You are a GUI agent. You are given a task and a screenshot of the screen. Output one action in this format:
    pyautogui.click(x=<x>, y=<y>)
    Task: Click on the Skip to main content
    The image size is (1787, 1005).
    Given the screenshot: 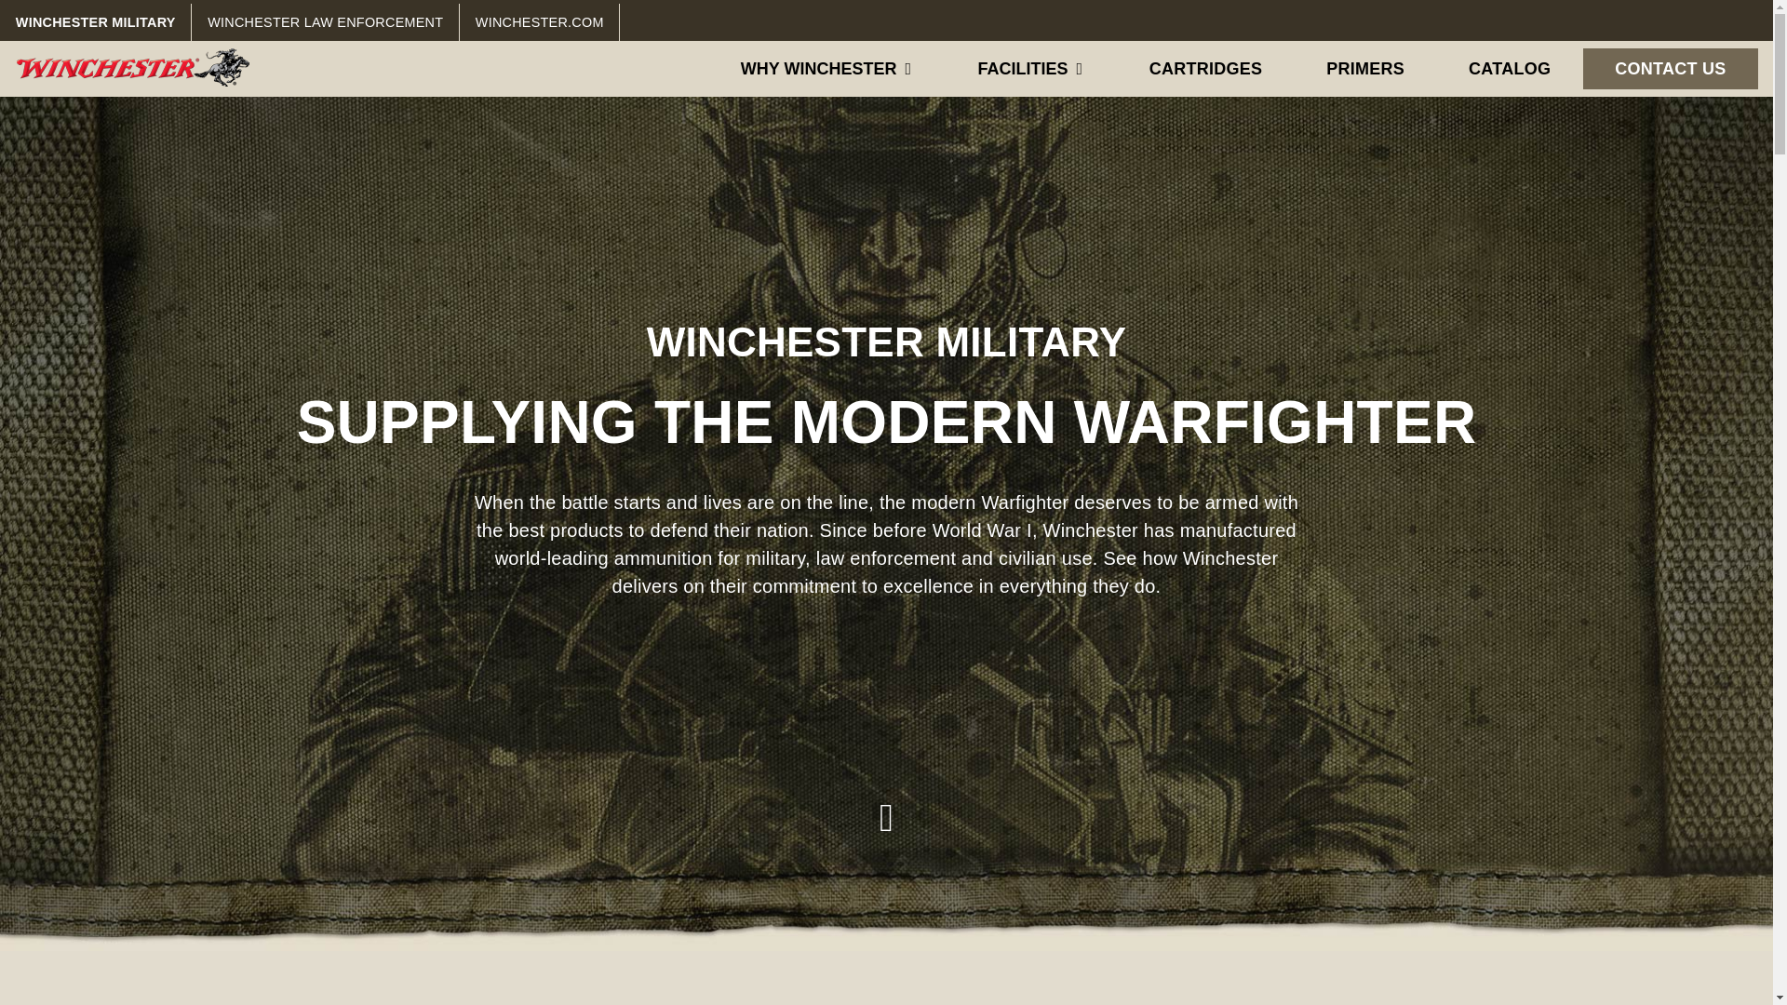 What is the action you would take?
    pyautogui.click(x=84, y=4)
    